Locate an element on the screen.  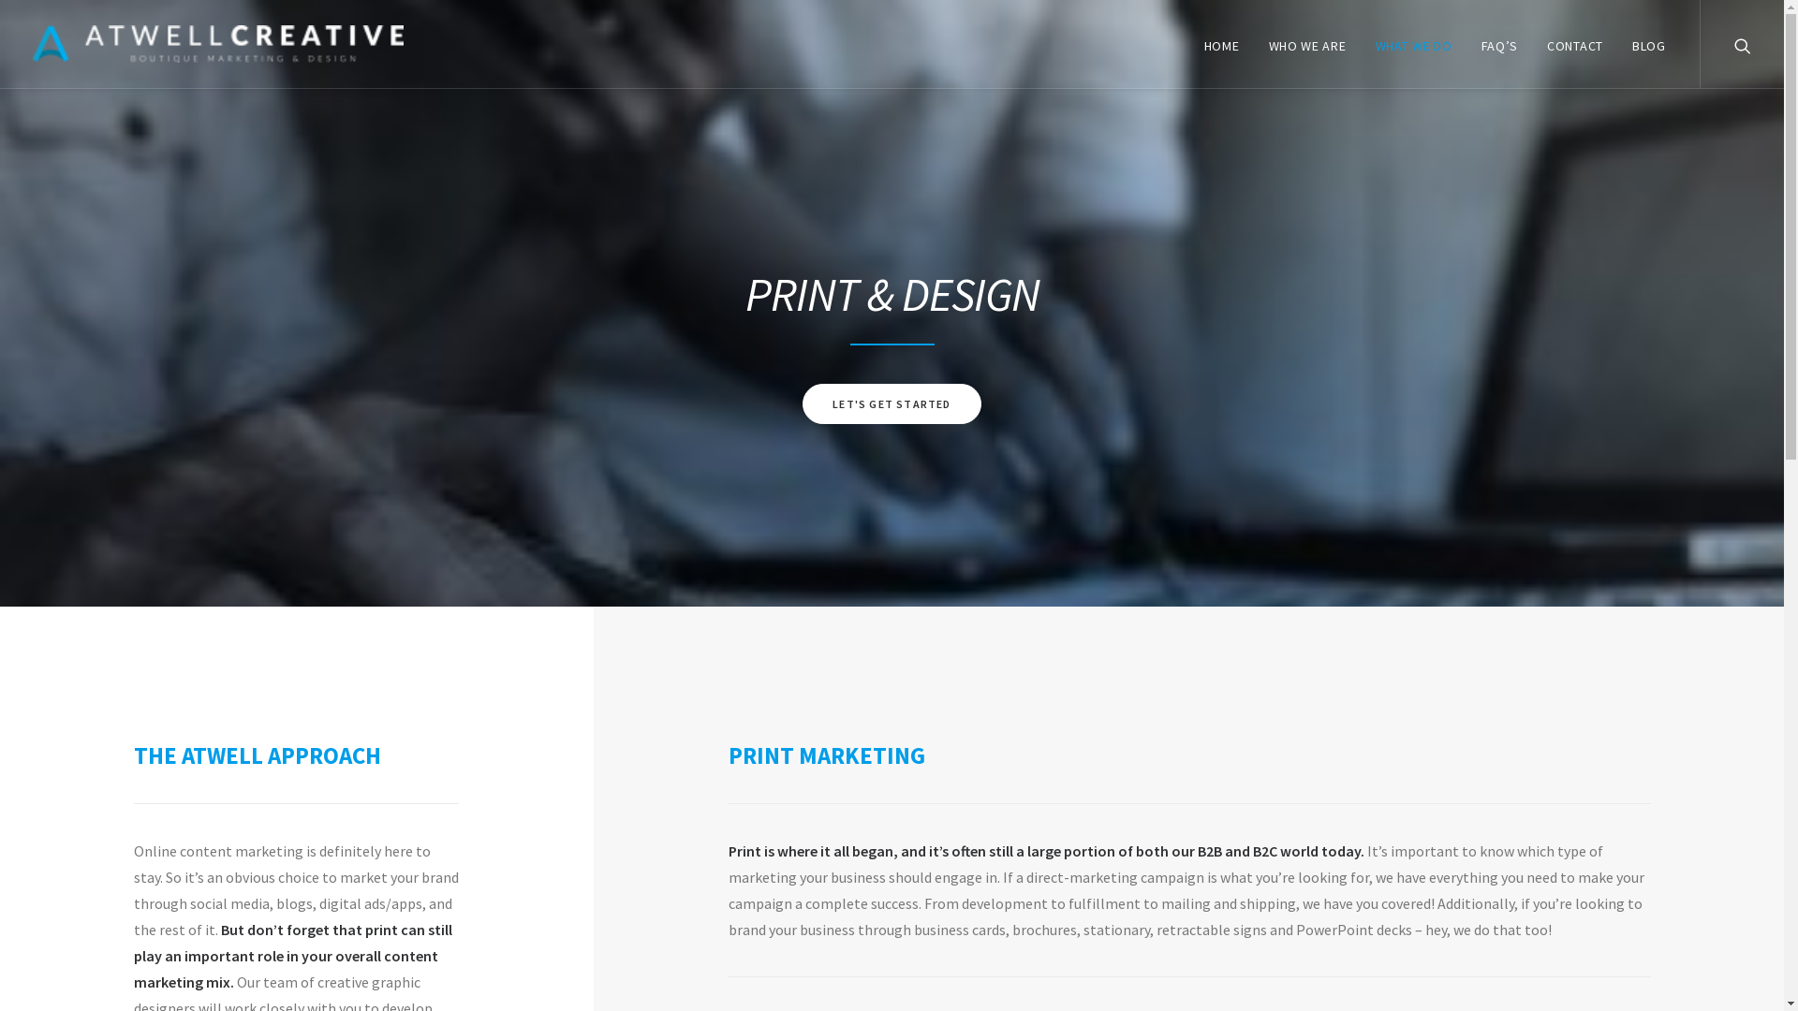
WHAT WE DO is located at coordinates (1414, 44).